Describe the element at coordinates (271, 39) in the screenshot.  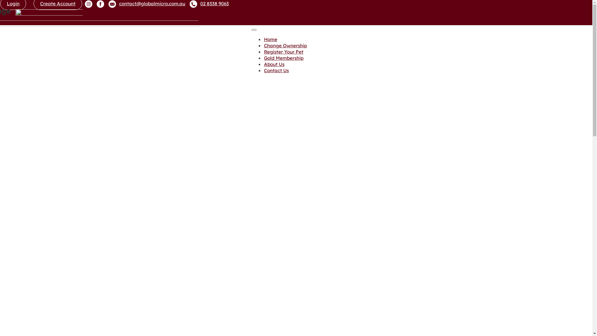
I see `Home` at that location.